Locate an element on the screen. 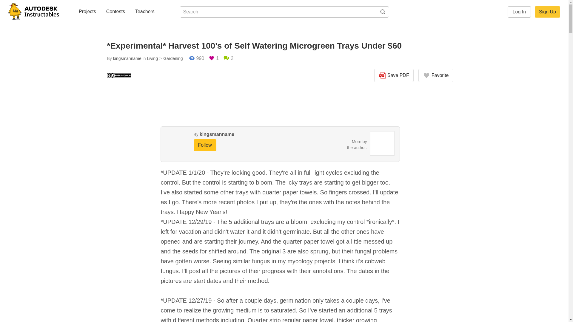  Contests is located at coordinates (115, 12).